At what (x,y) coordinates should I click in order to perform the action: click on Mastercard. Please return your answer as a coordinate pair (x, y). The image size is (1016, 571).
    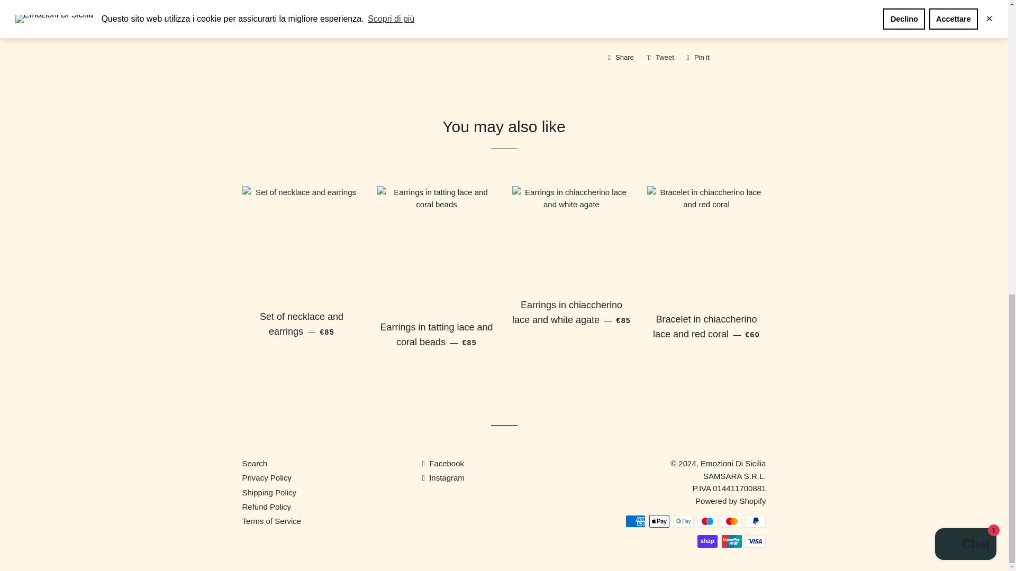
    Looking at the image, I should click on (698, 57).